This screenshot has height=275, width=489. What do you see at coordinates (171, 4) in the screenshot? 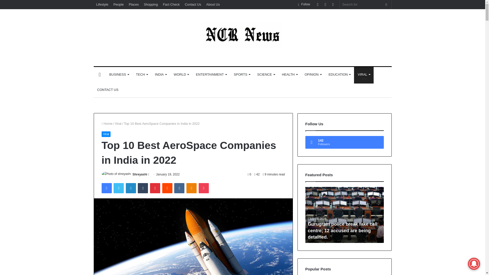
I see `Fact Check` at bounding box center [171, 4].